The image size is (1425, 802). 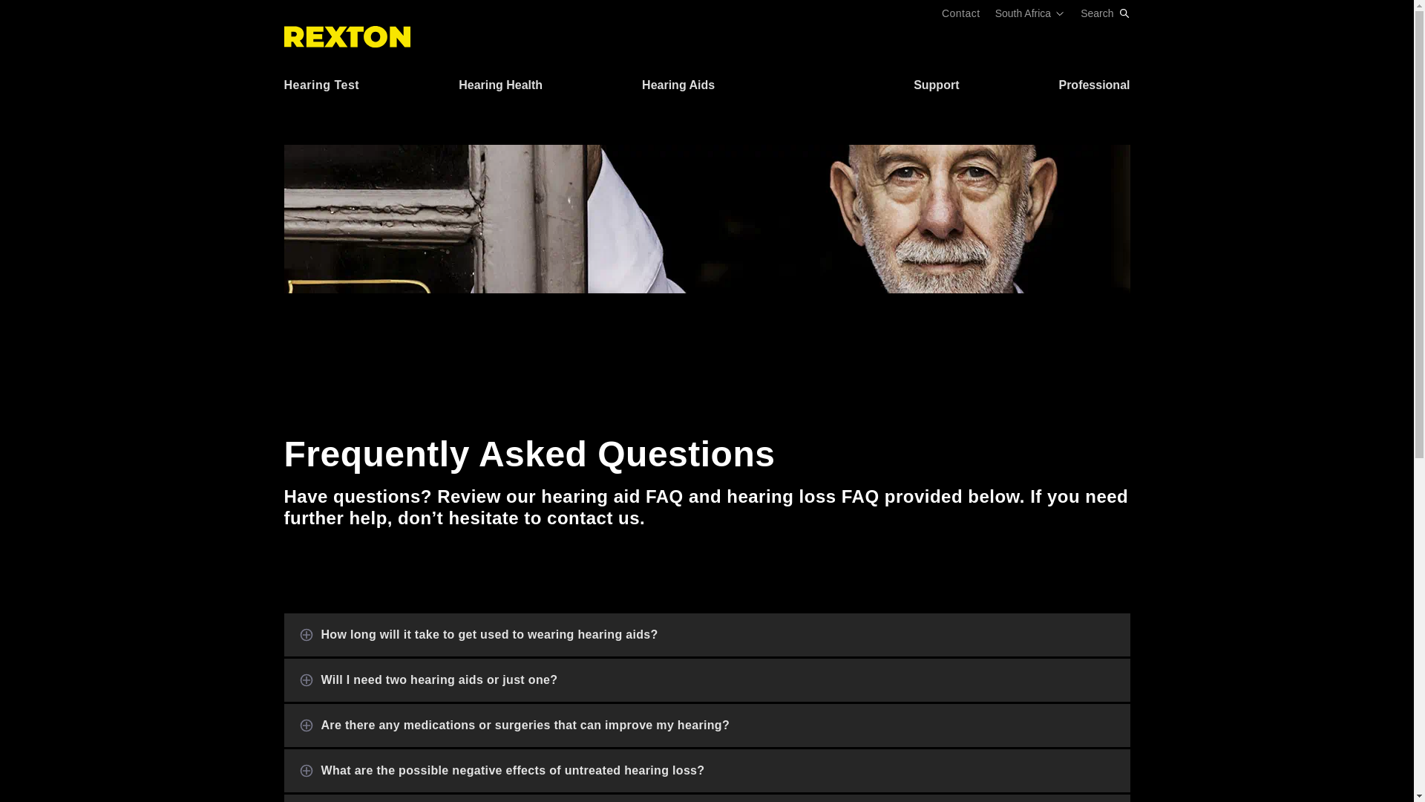 What do you see at coordinates (960, 13) in the screenshot?
I see `Contact` at bounding box center [960, 13].